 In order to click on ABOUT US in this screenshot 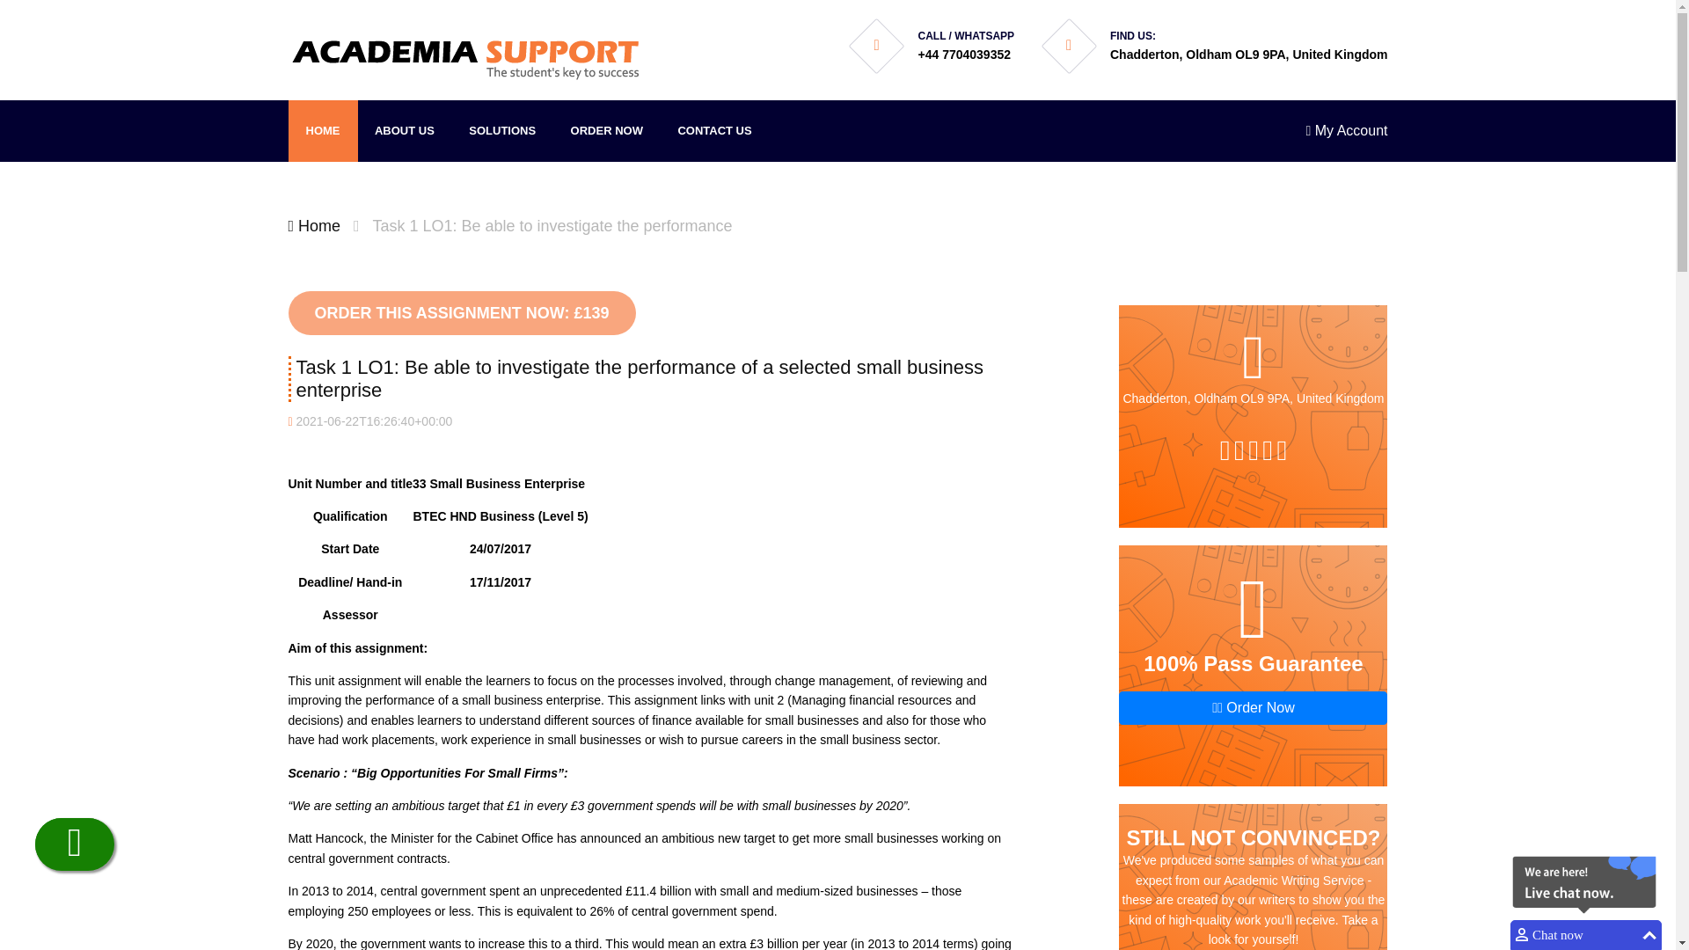, I will do `click(405, 130)`.